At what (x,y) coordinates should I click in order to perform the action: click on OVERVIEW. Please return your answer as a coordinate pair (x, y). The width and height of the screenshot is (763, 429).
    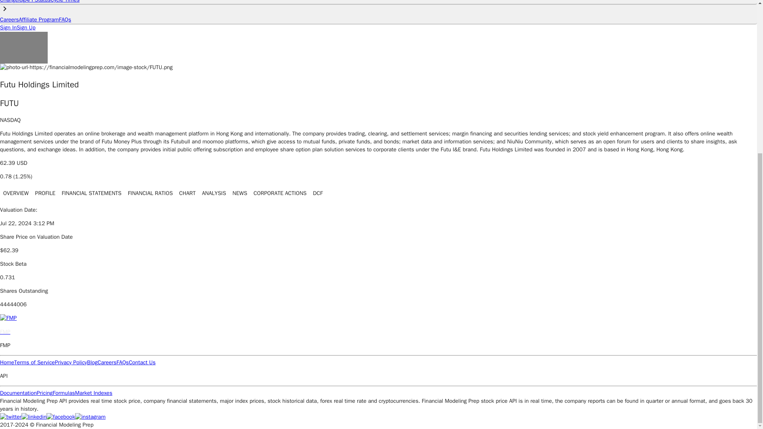
    Looking at the image, I should click on (16, 193).